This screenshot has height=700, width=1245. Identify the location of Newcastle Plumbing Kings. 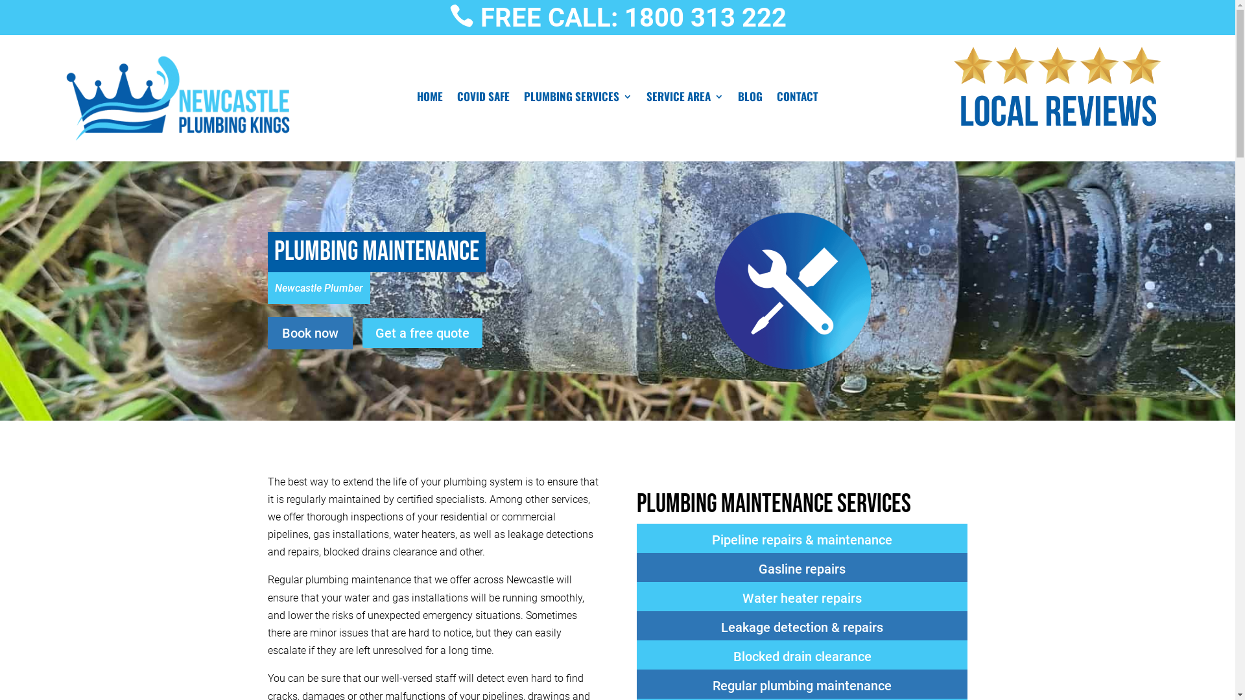
(178, 98).